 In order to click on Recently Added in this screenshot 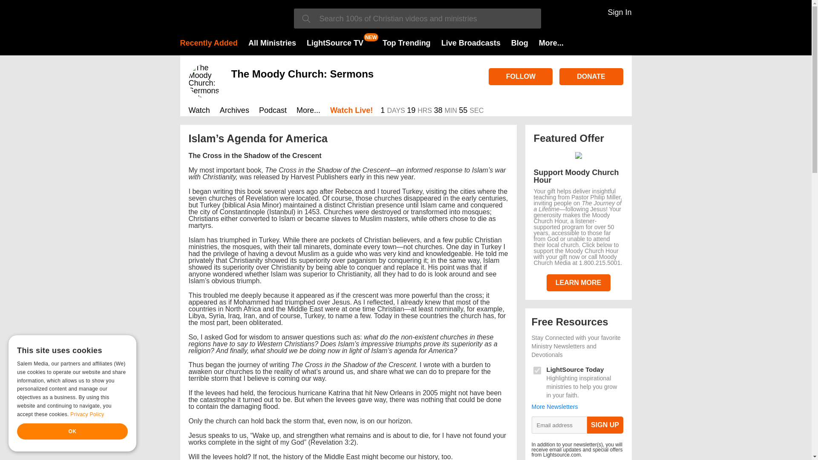, I will do `click(208, 43)`.